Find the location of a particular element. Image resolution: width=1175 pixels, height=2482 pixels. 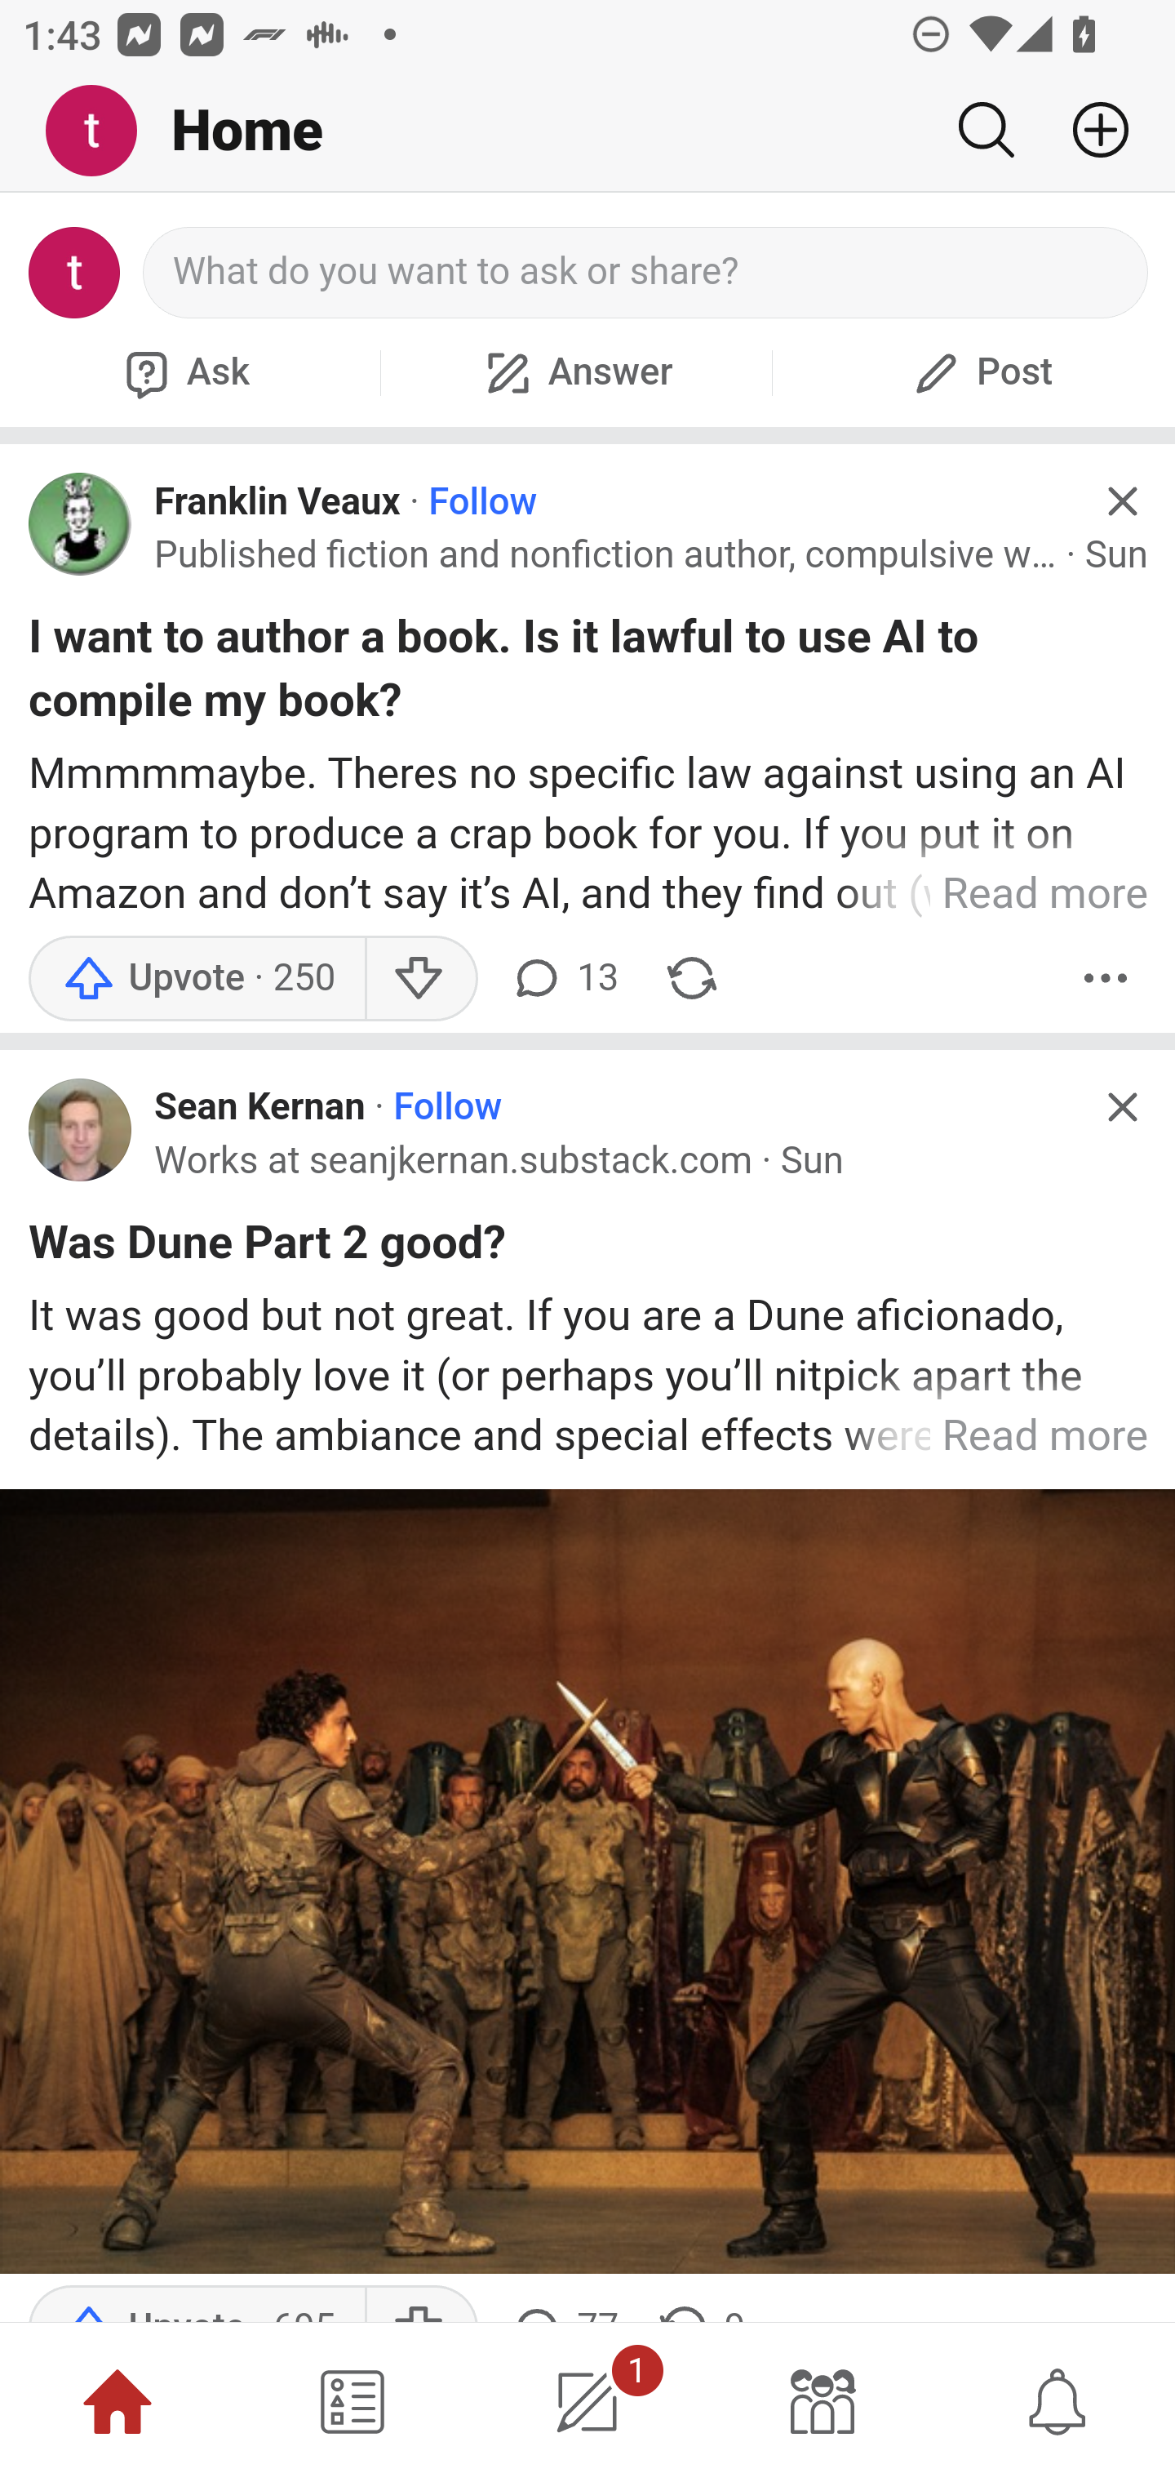

Post is located at coordinates (979, 372).